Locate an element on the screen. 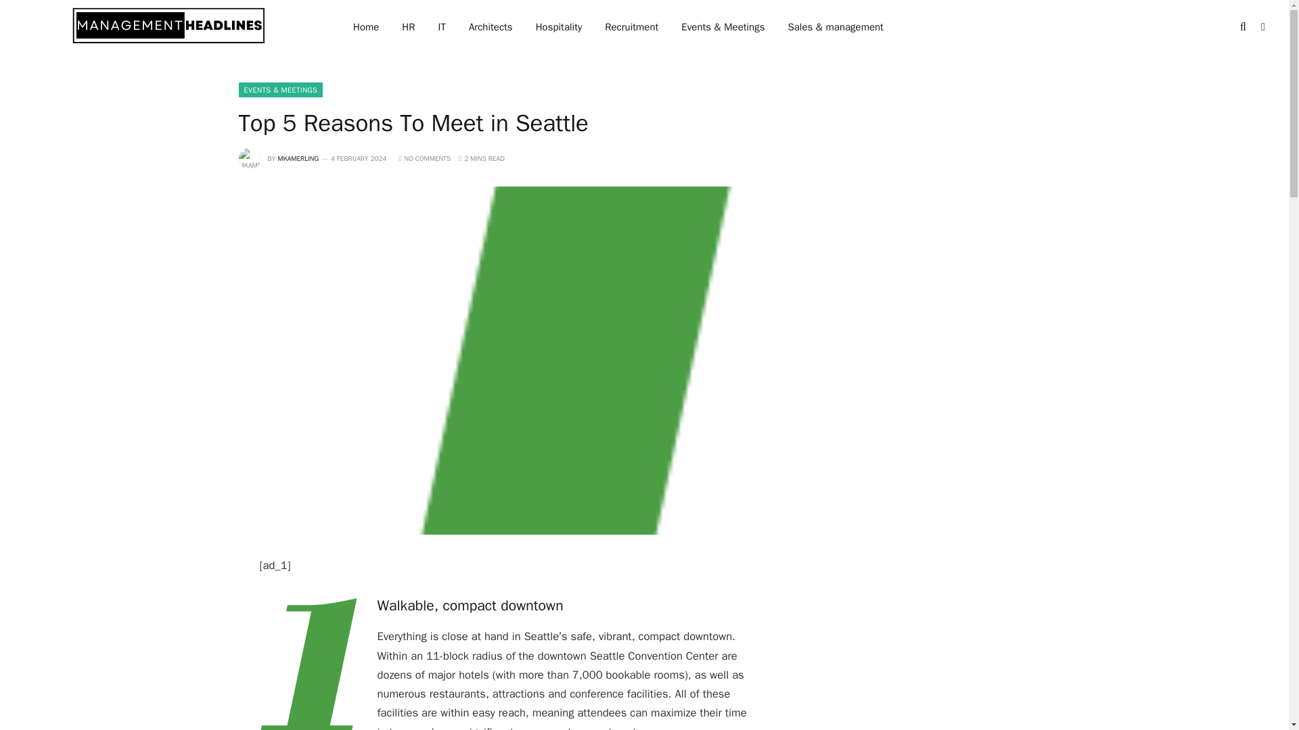  Home is located at coordinates (365, 27).